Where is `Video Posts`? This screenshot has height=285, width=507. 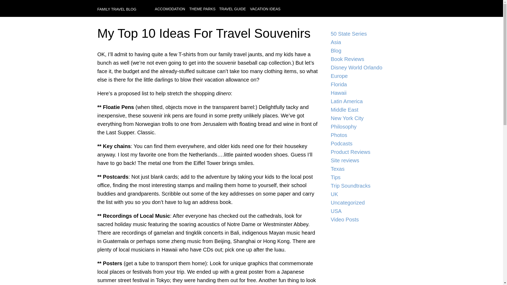
Video Posts is located at coordinates (366, 220).